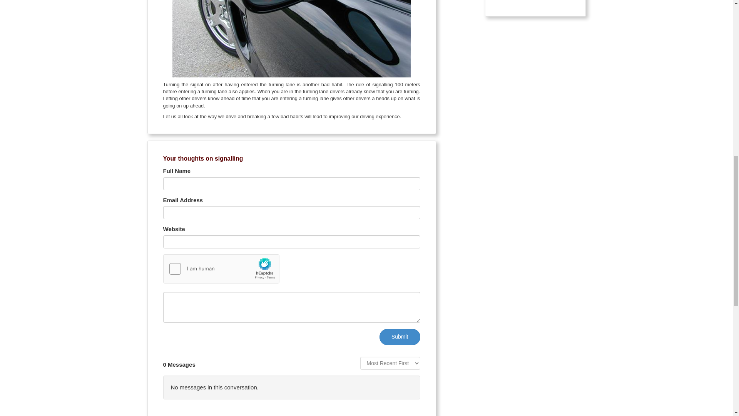 This screenshot has width=739, height=416. Describe the element at coordinates (400, 337) in the screenshot. I see `Submit` at that location.